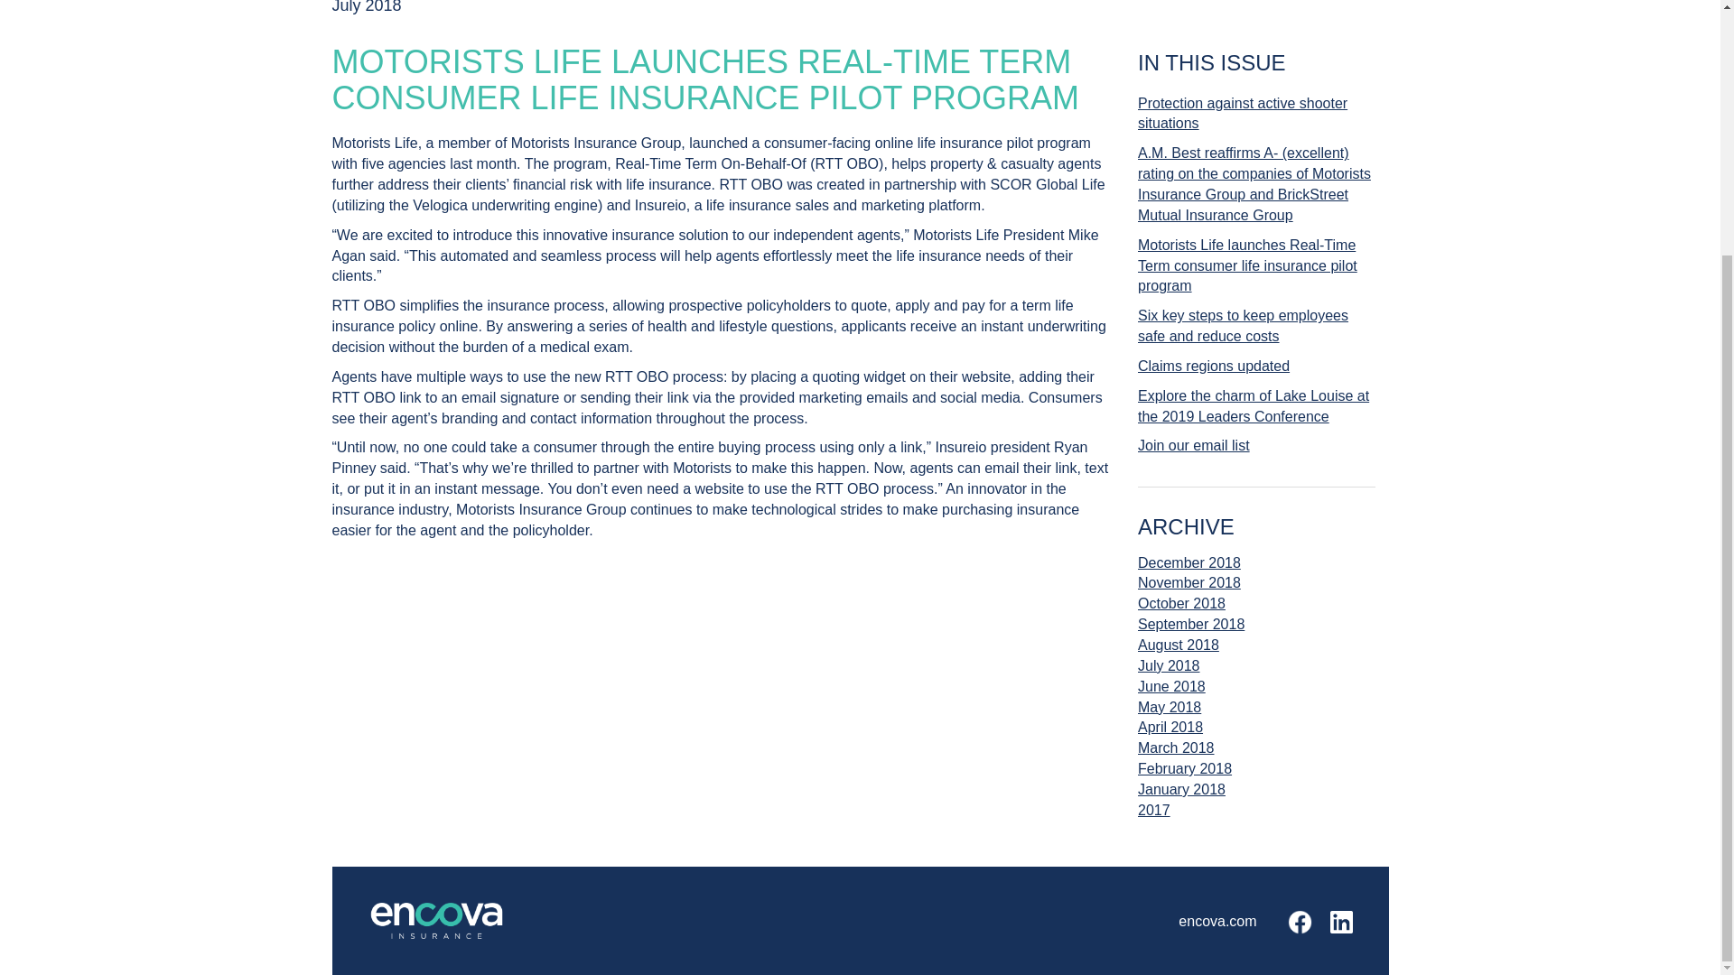 The width and height of the screenshot is (1734, 975). What do you see at coordinates (1170, 717) in the screenshot?
I see `May 2018` at bounding box center [1170, 717].